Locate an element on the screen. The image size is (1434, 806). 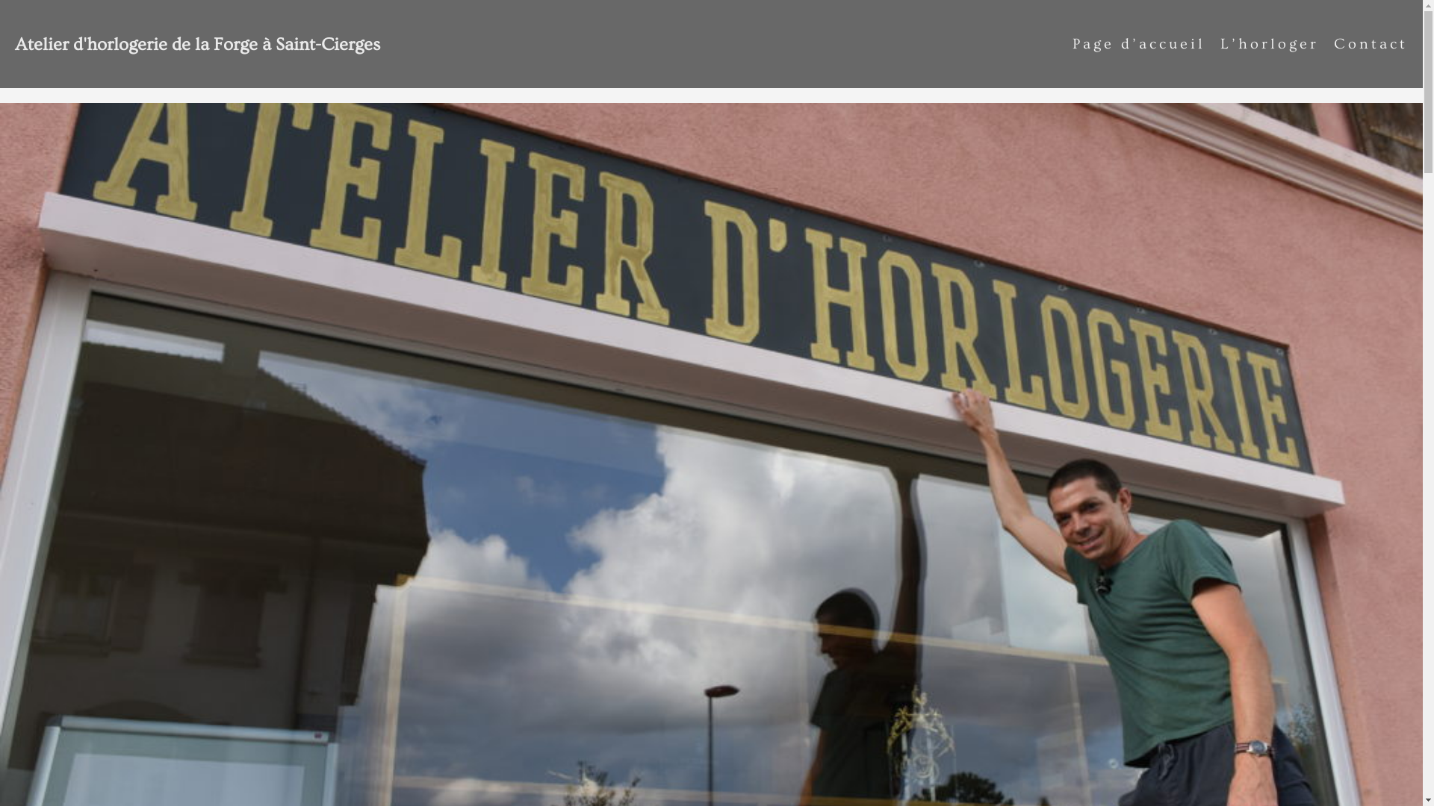
Contact is located at coordinates (1371, 44).